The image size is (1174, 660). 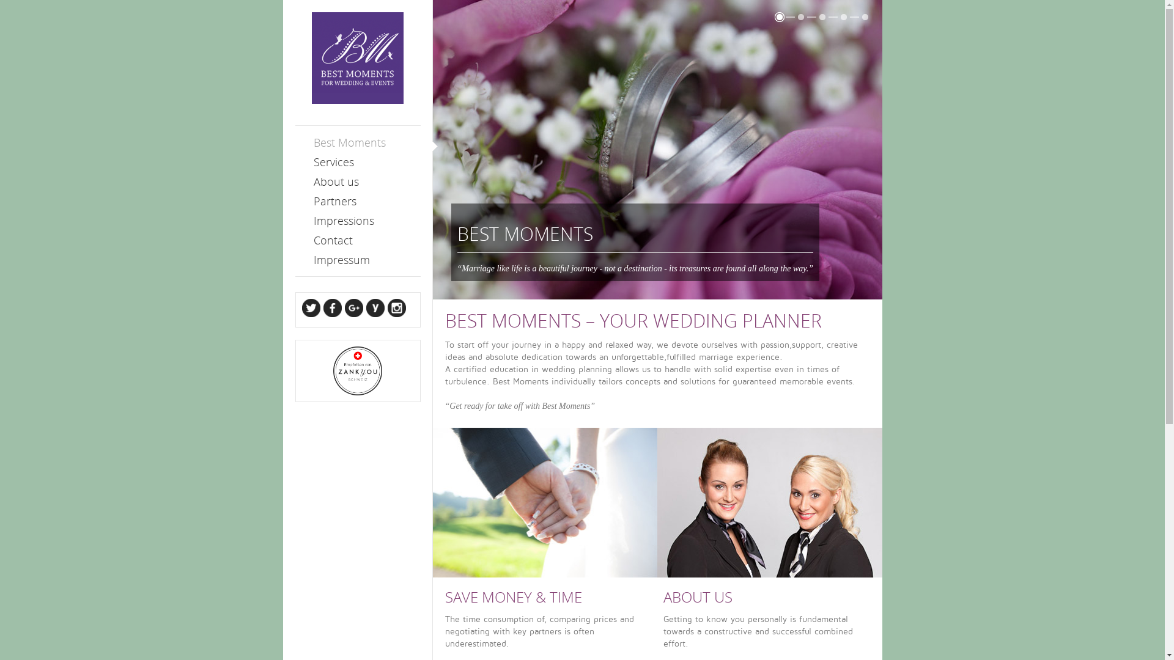 What do you see at coordinates (311, 314) in the screenshot?
I see `Twitter` at bounding box center [311, 314].